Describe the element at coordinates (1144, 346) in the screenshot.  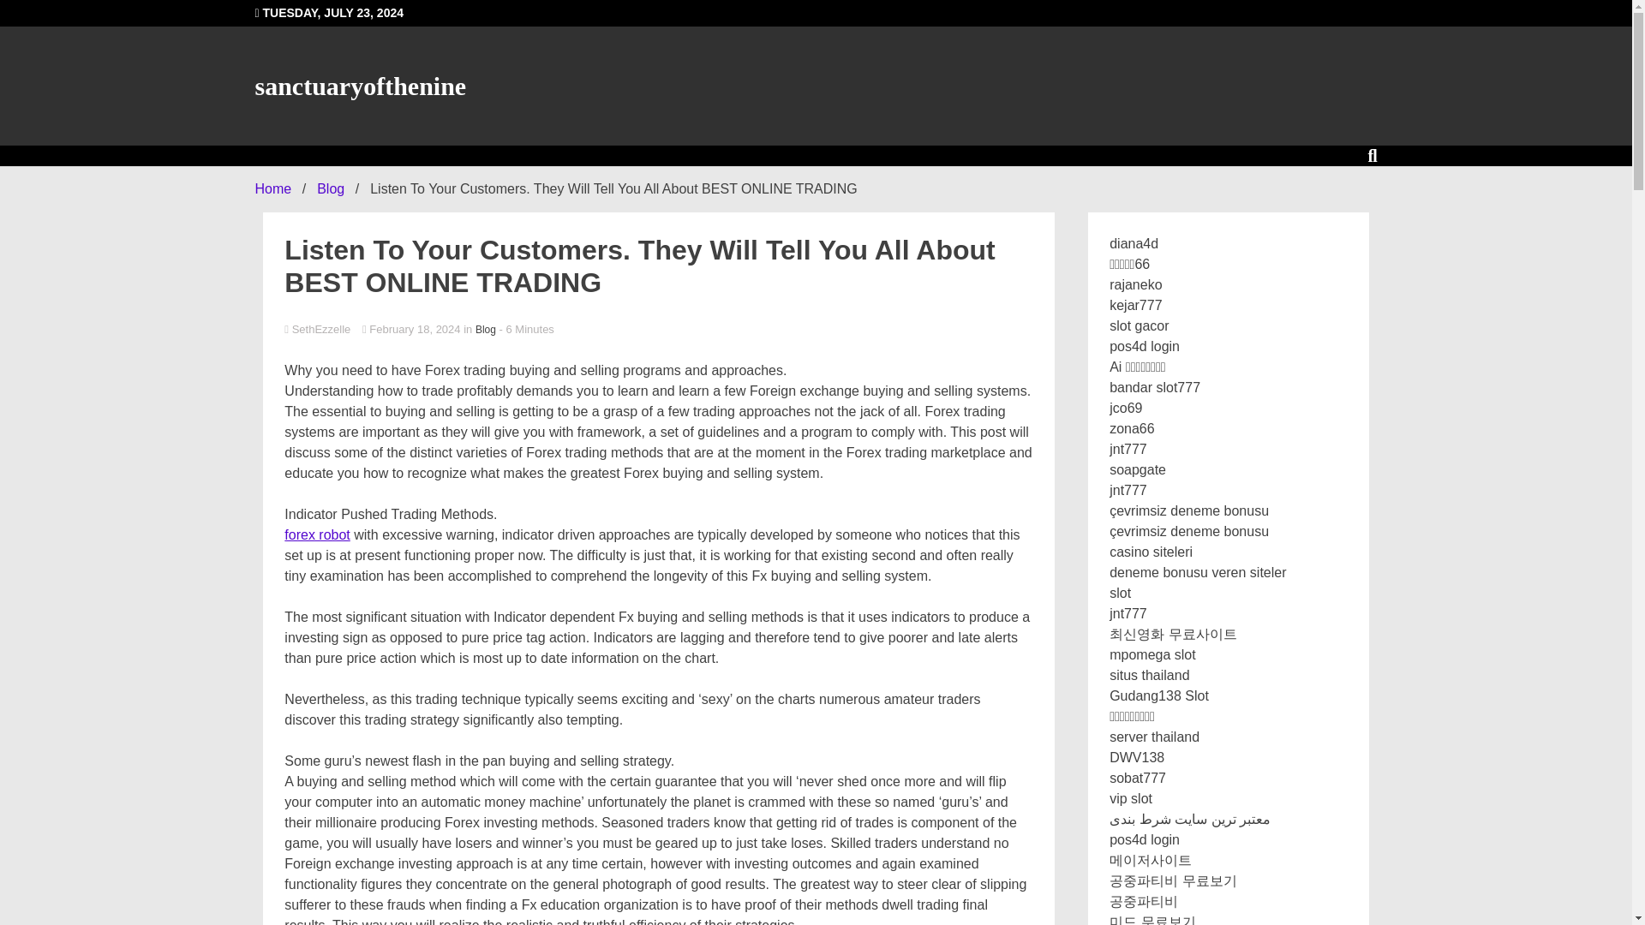
I see `pos4d login` at that location.